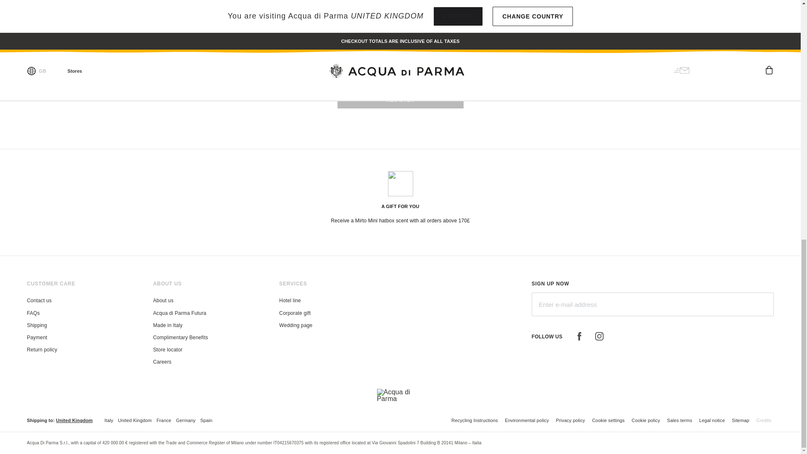  I want to click on Facebook icon, so click(579, 336).